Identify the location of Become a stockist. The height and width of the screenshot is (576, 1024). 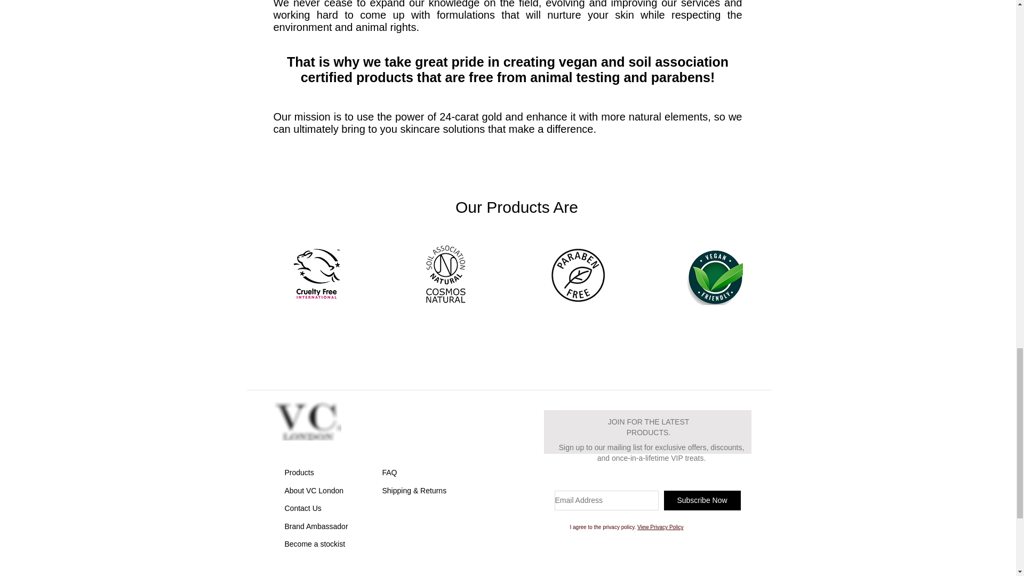
(315, 544).